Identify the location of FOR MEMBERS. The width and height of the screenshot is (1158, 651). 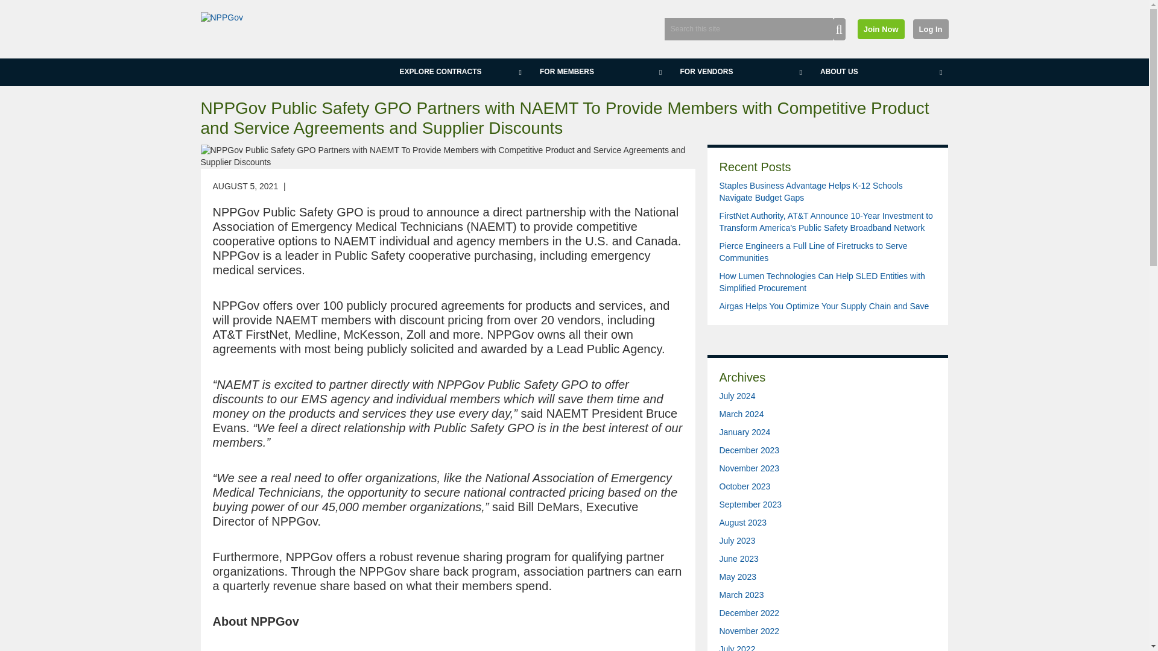
(598, 72).